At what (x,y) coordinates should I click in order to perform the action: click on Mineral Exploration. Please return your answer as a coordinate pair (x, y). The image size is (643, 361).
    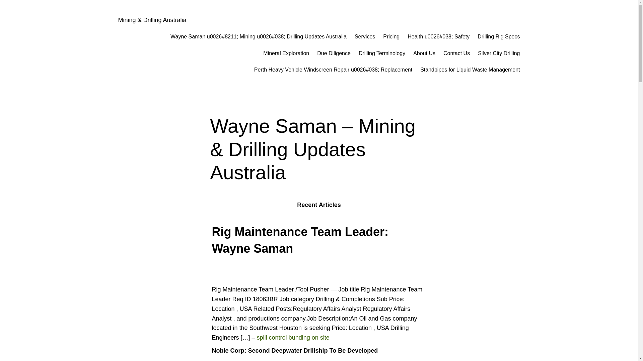
    Looking at the image, I should click on (286, 53).